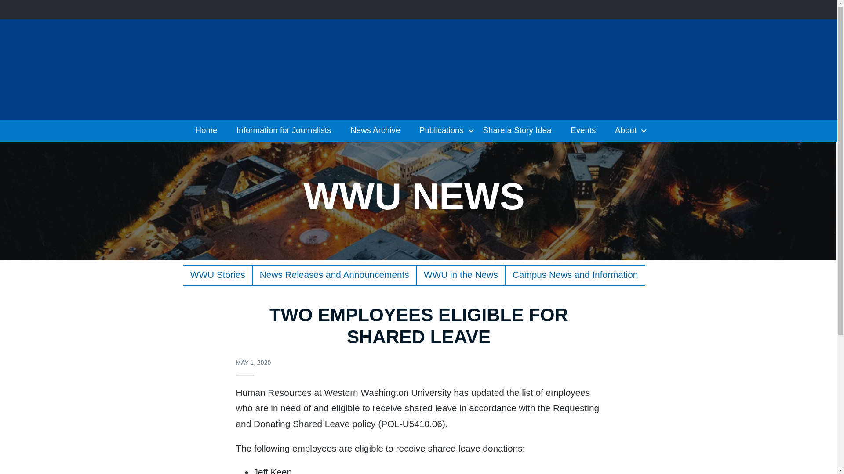 This screenshot has width=844, height=474. What do you see at coordinates (575, 275) in the screenshot?
I see `Campus News and Information` at bounding box center [575, 275].